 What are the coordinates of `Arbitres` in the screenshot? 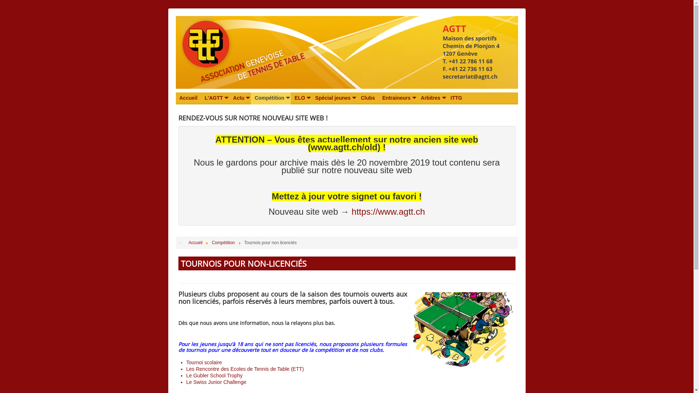 It's located at (432, 98).